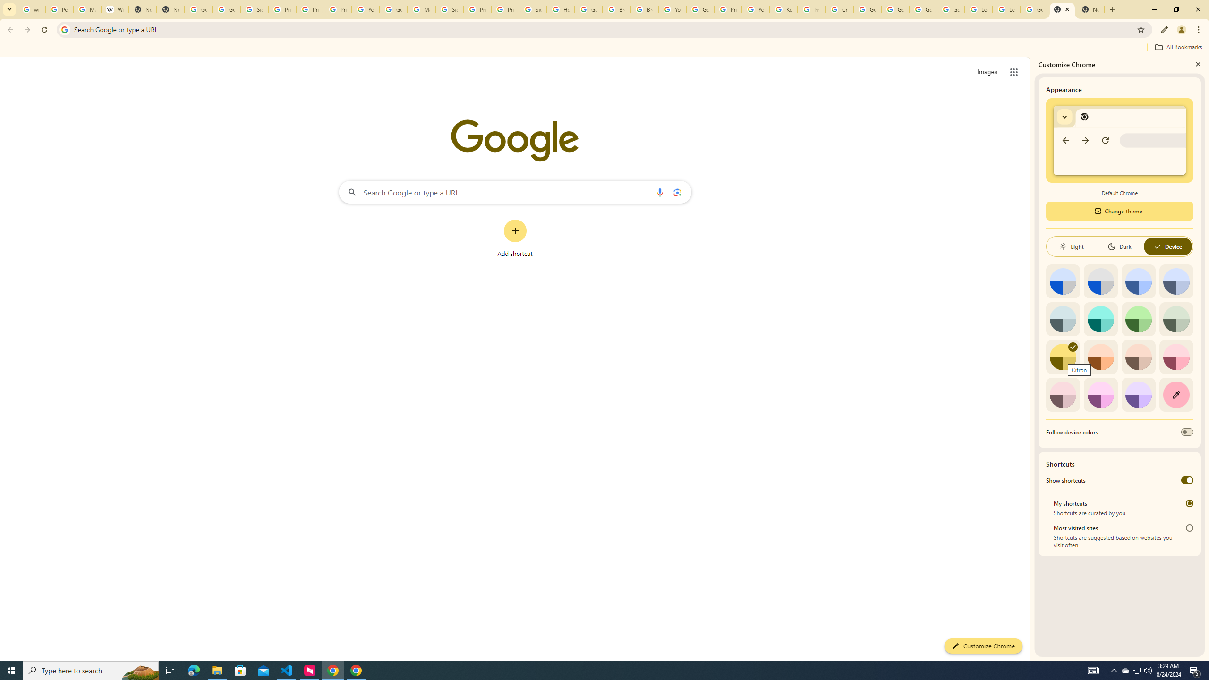 This screenshot has height=680, width=1209. What do you see at coordinates (59, 9) in the screenshot?
I see `Personalization & Google Search results - Google Search Help` at bounding box center [59, 9].